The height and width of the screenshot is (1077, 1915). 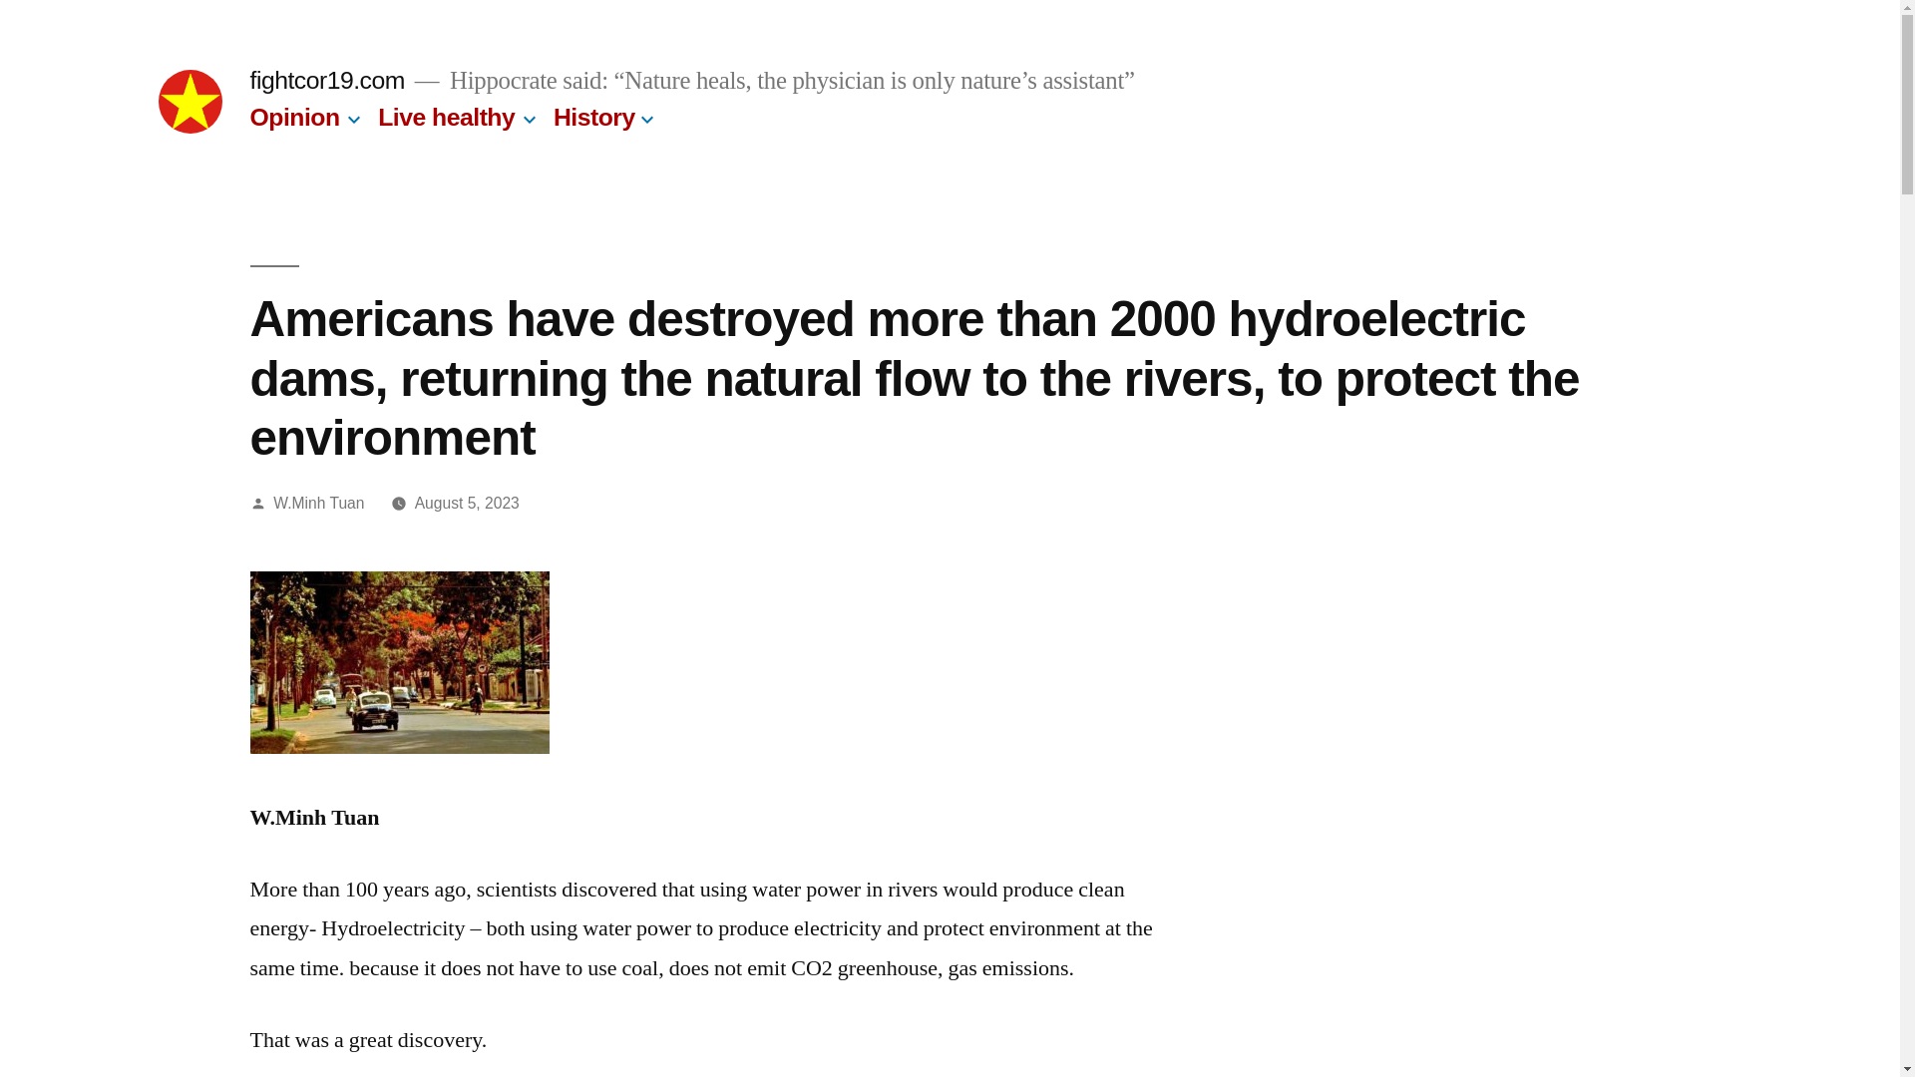 What do you see at coordinates (446, 116) in the screenshot?
I see `Live healthy` at bounding box center [446, 116].